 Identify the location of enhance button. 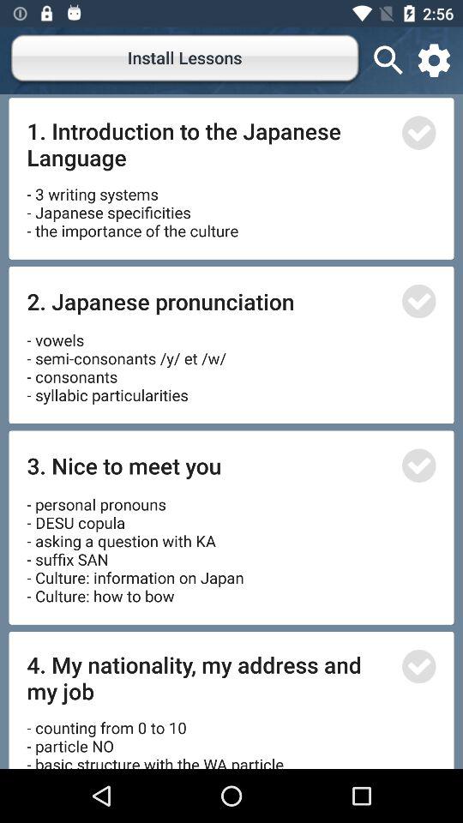
(418, 465).